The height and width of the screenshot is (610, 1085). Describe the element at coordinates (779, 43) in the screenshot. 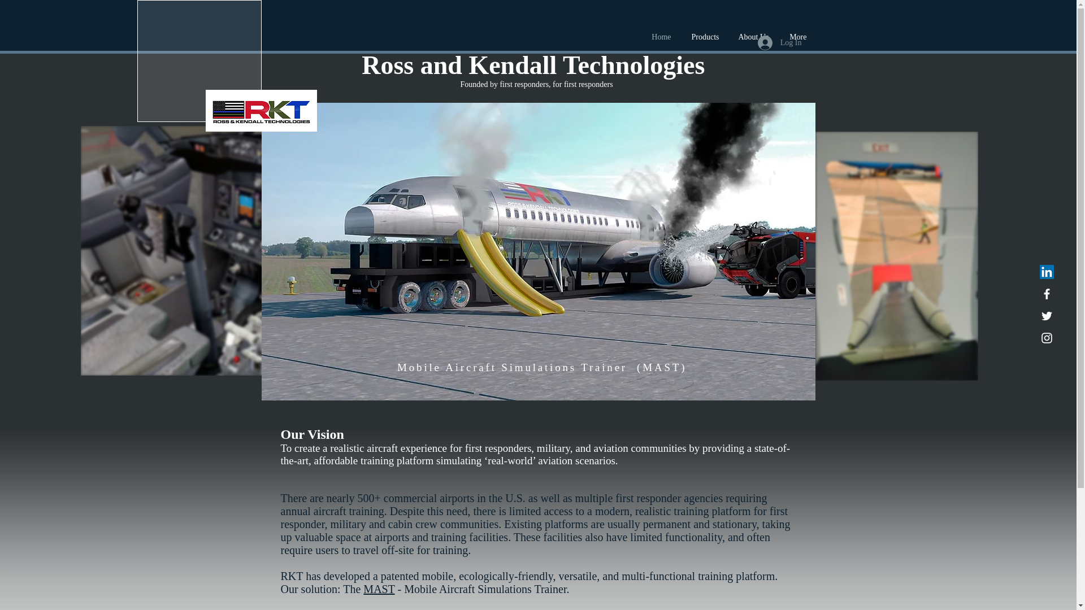

I see `Log In` at that location.